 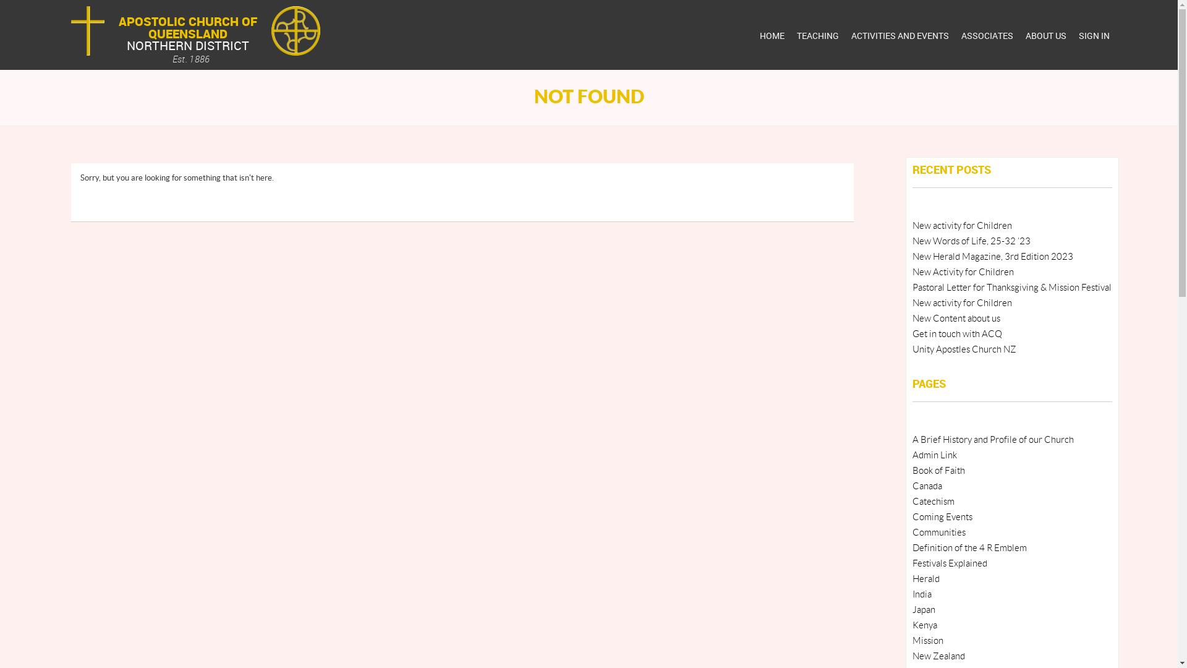 What do you see at coordinates (922, 595) in the screenshot?
I see `India` at bounding box center [922, 595].